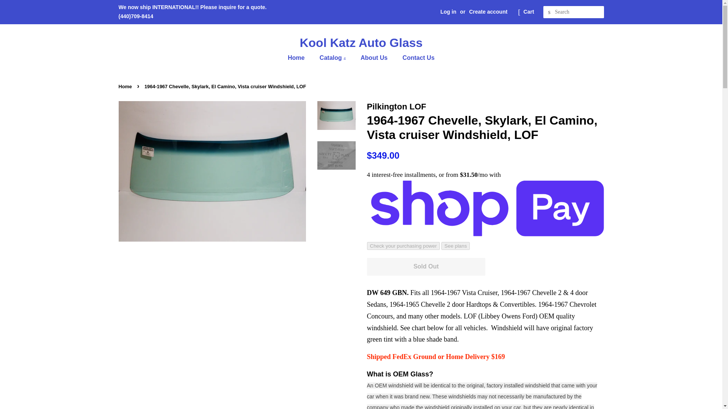 Image resolution: width=728 pixels, height=409 pixels. I want to click on Catalog, so click(333, 58).